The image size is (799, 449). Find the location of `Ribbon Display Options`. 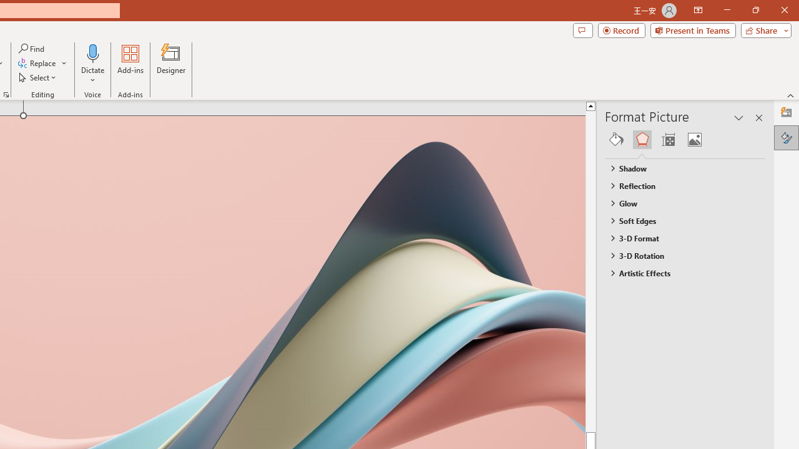

Ribbon Display Options is located at coordinates (698, 10).